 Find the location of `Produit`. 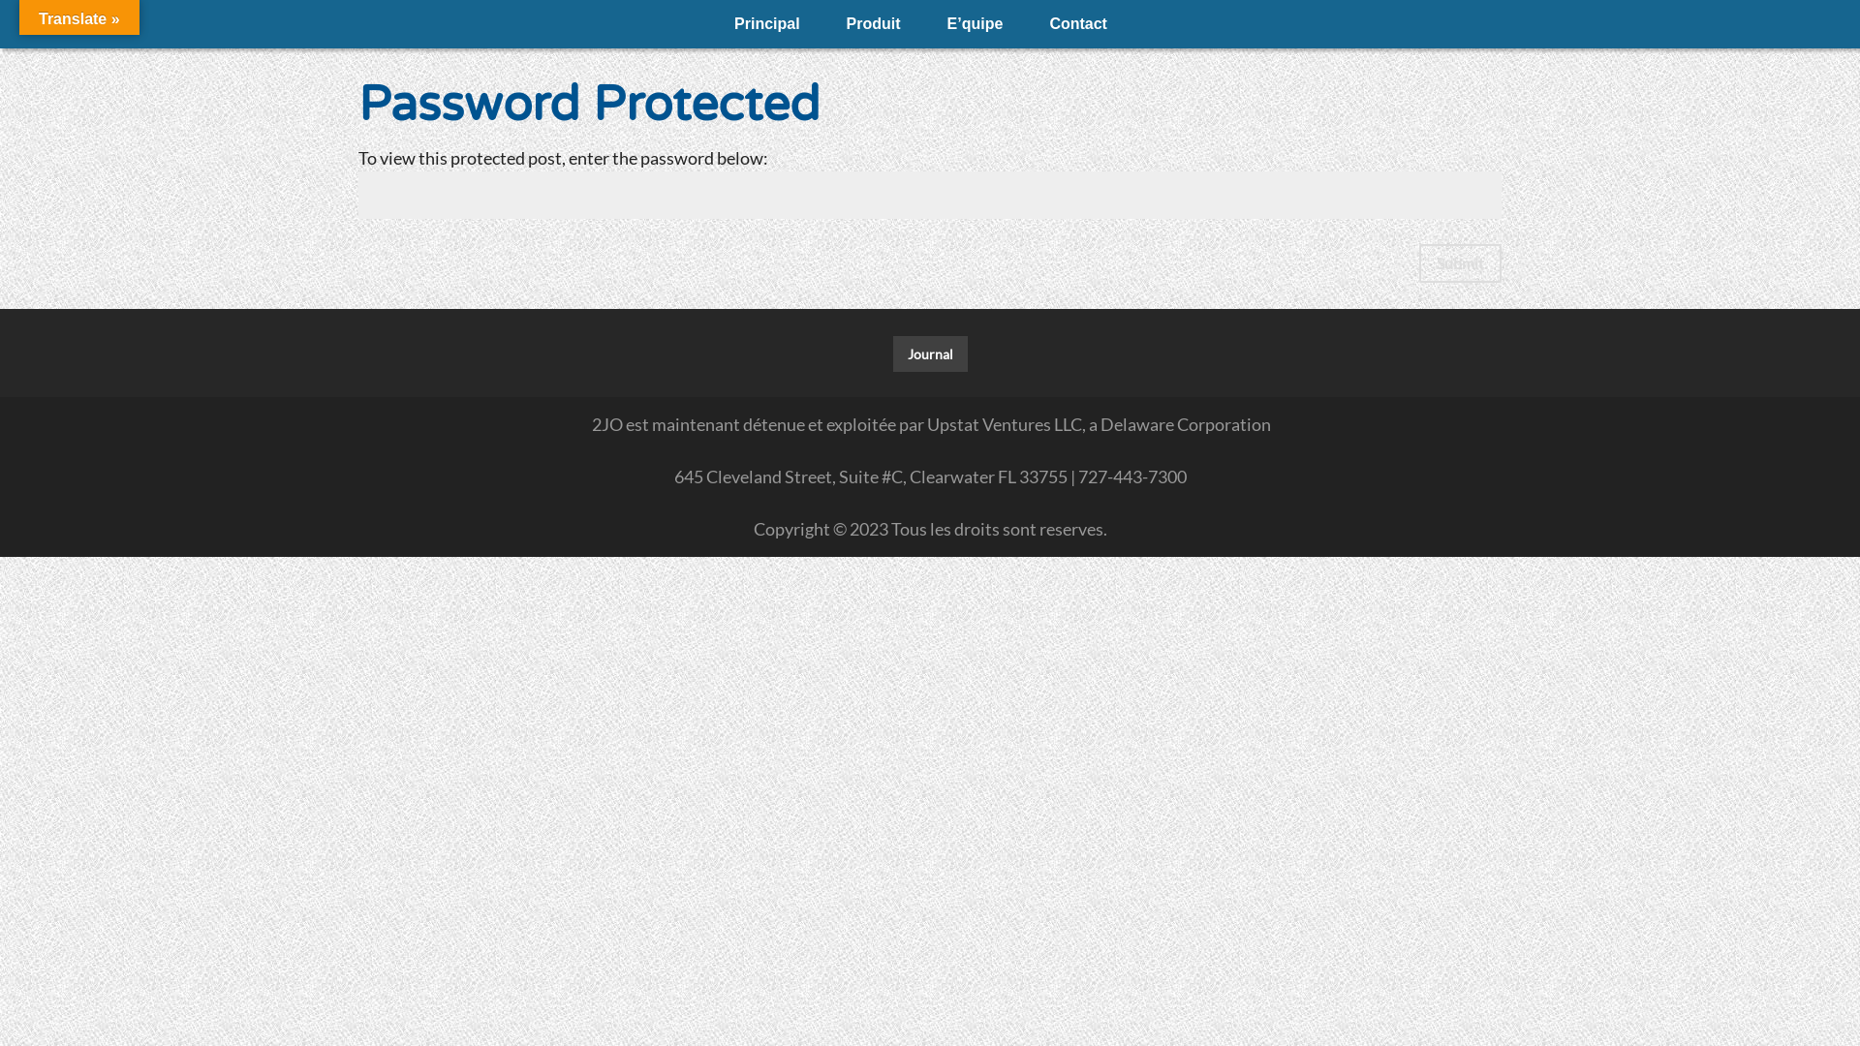

Produit is located at coordinates (874, 24).